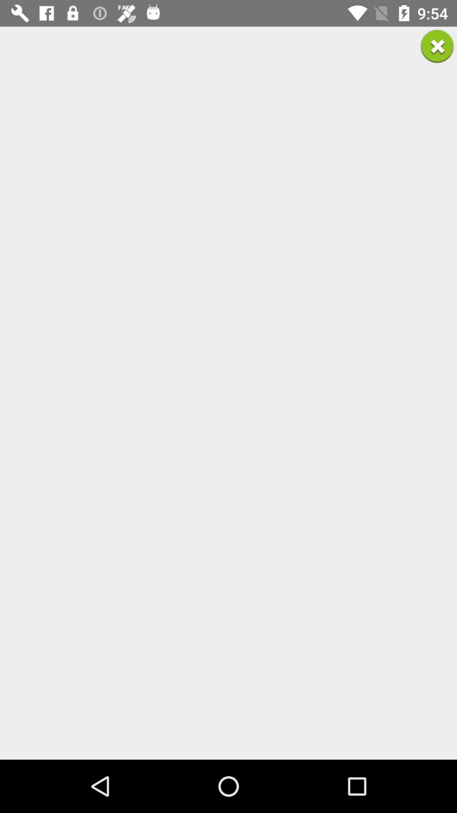 The width and height of the screenshot is (457, 813). I want to click on launch the item at the top right corner, so click(437, 47).